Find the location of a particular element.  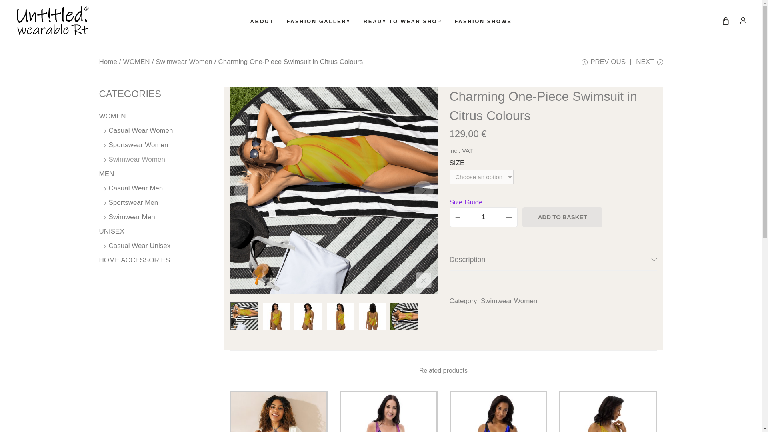

WOMEN is located at coordinates (136, 62).